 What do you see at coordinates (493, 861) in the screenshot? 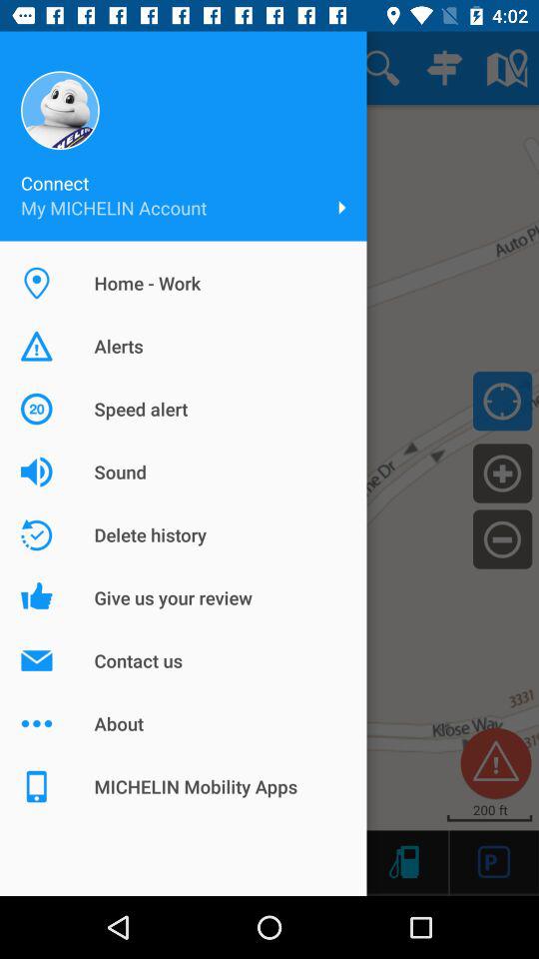
I see `go to advertisement` at bounding box center [493, 861].